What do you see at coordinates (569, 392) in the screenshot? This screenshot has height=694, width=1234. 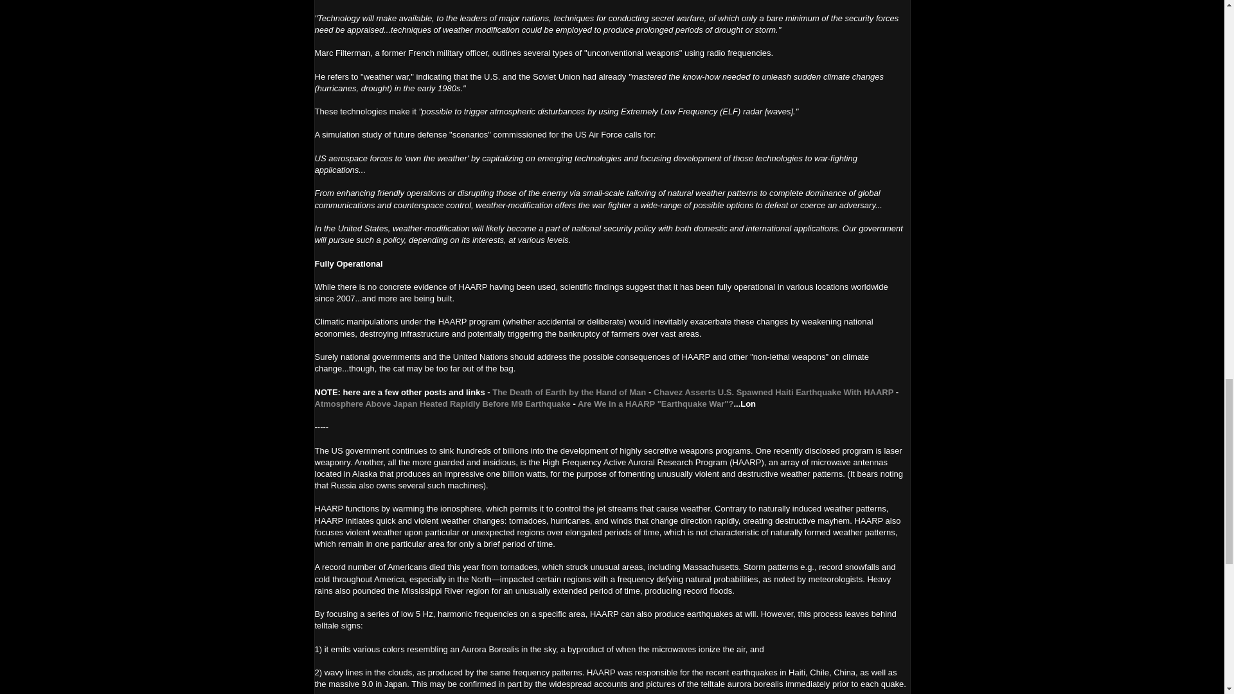 I see `The Death of Earth by the Hand of Man` at bounding box center [569, 392].